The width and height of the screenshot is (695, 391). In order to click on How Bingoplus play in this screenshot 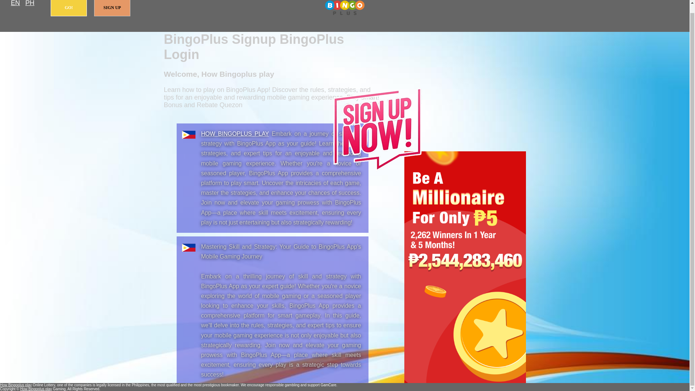, I will do `click(16, 385)`.